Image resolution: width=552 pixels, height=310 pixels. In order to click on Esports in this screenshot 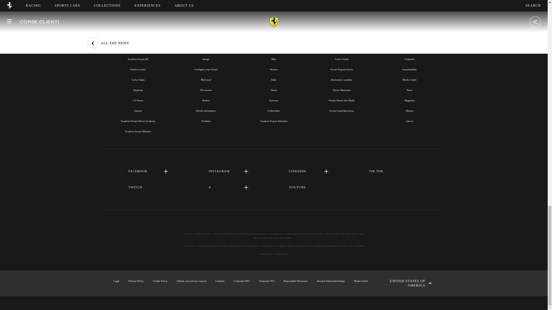, I will do `click(138, 111)`.